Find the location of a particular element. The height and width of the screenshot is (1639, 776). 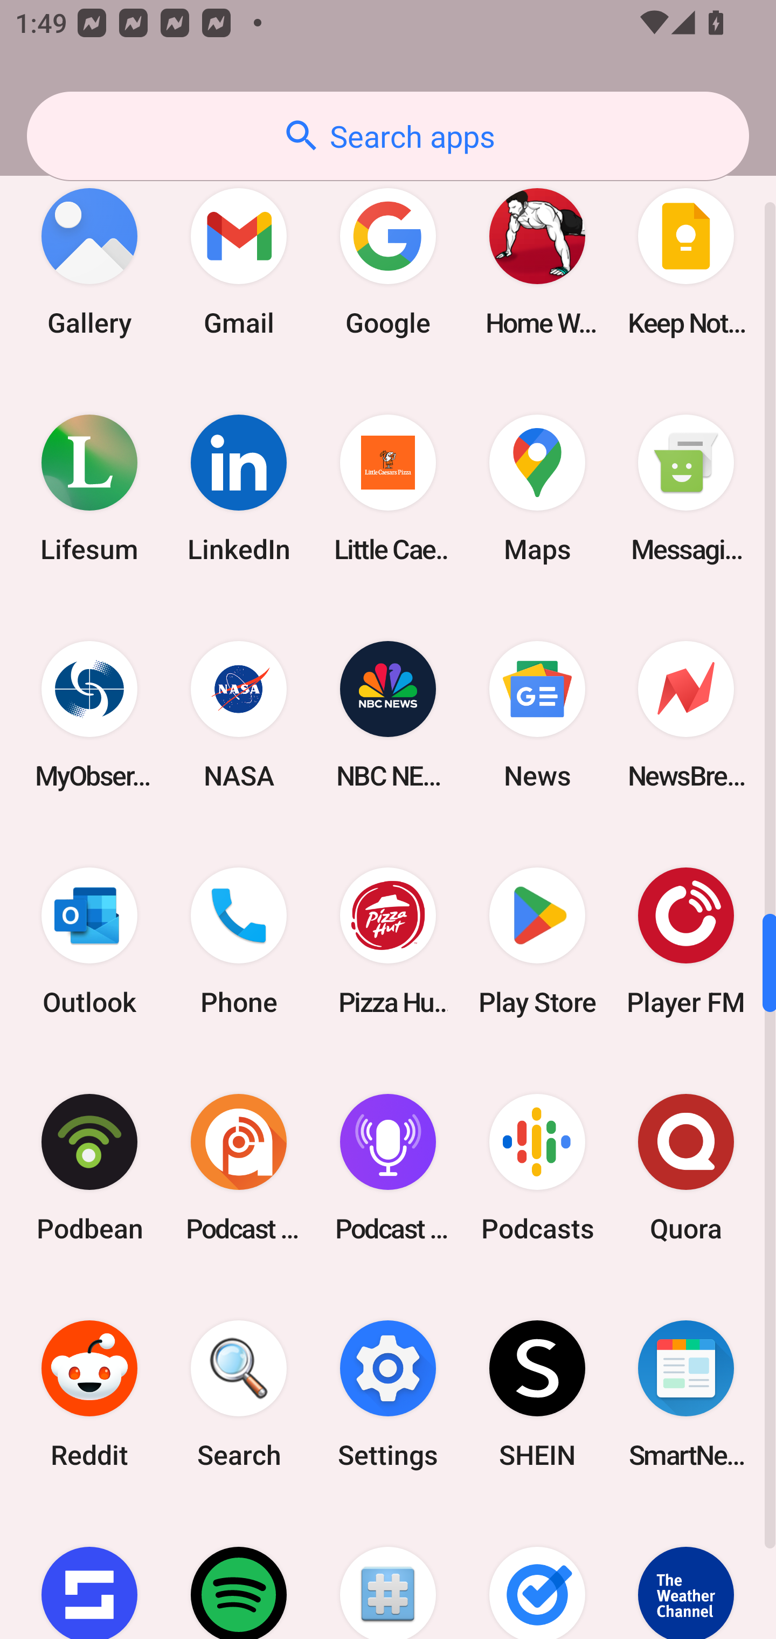

Podcasts is located at coordinates (537, 1168).